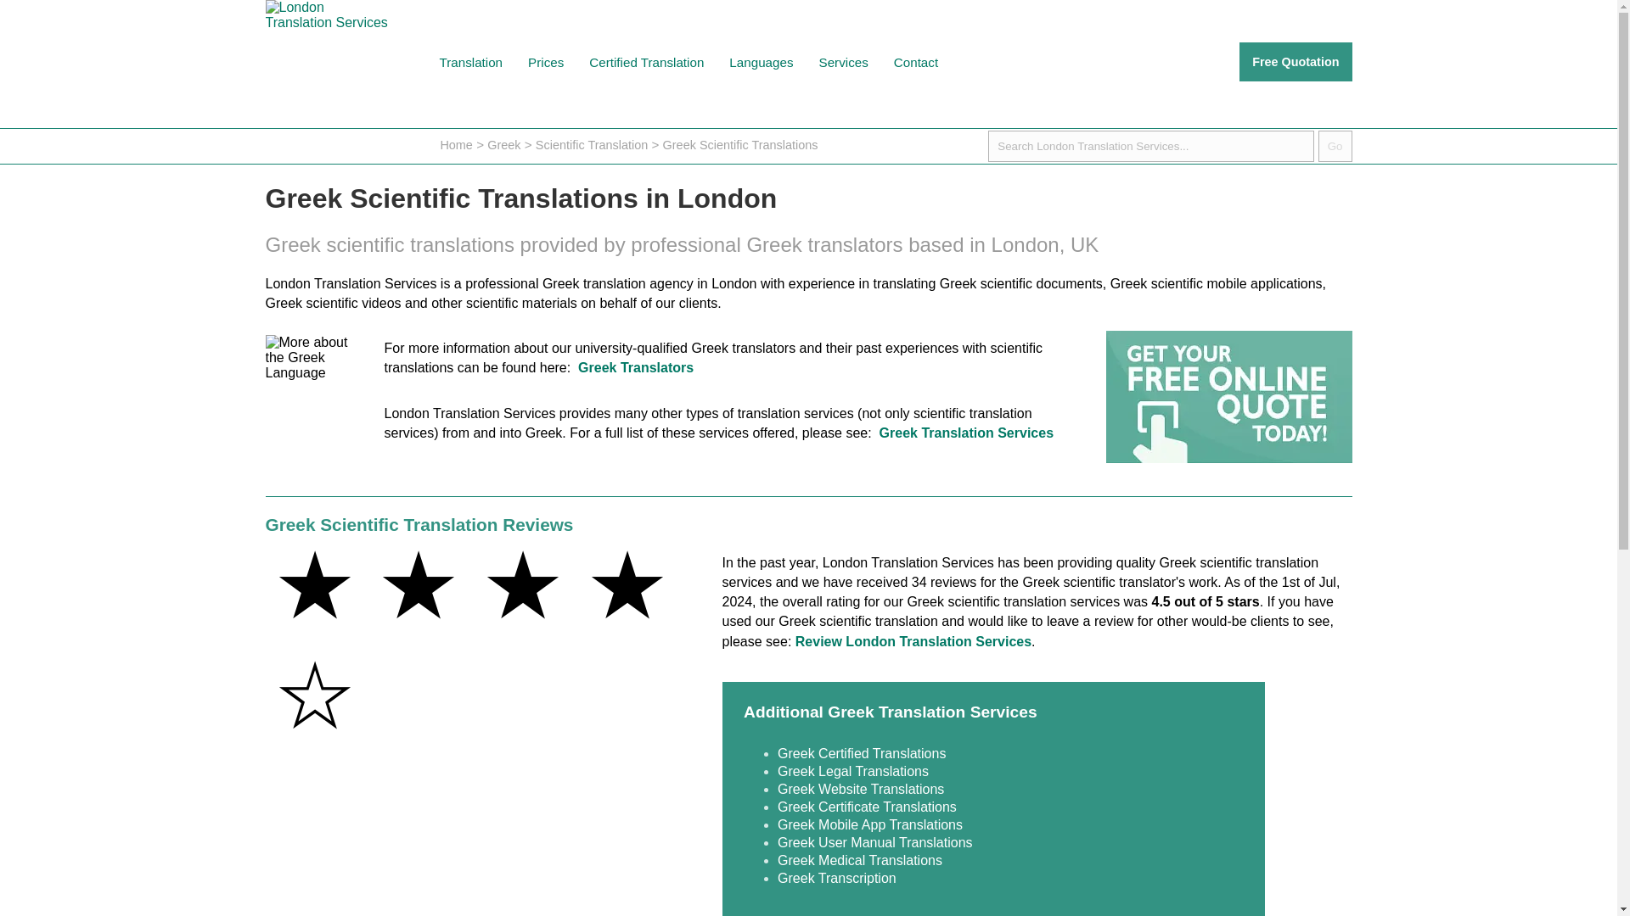  Describe the element at coordinates (867, 807) in the screenshot. I see `Greek Certificate Translations` at that location.